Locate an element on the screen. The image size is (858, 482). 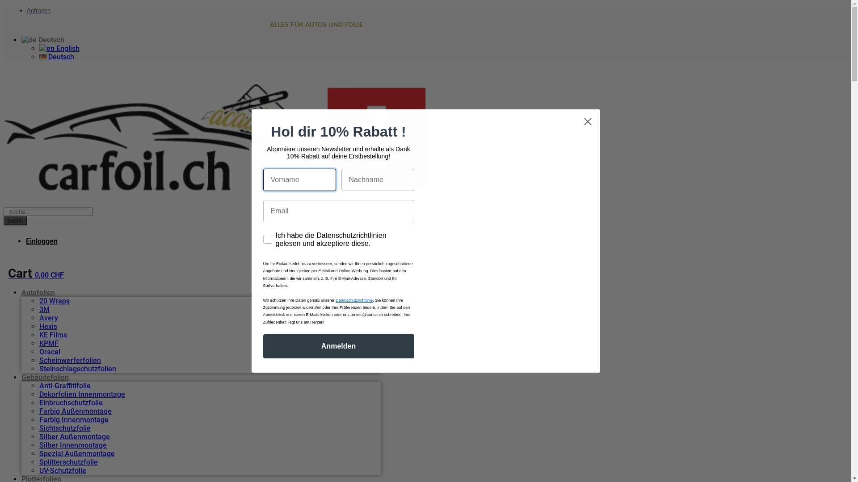
English is located at coordinates (59, 48).